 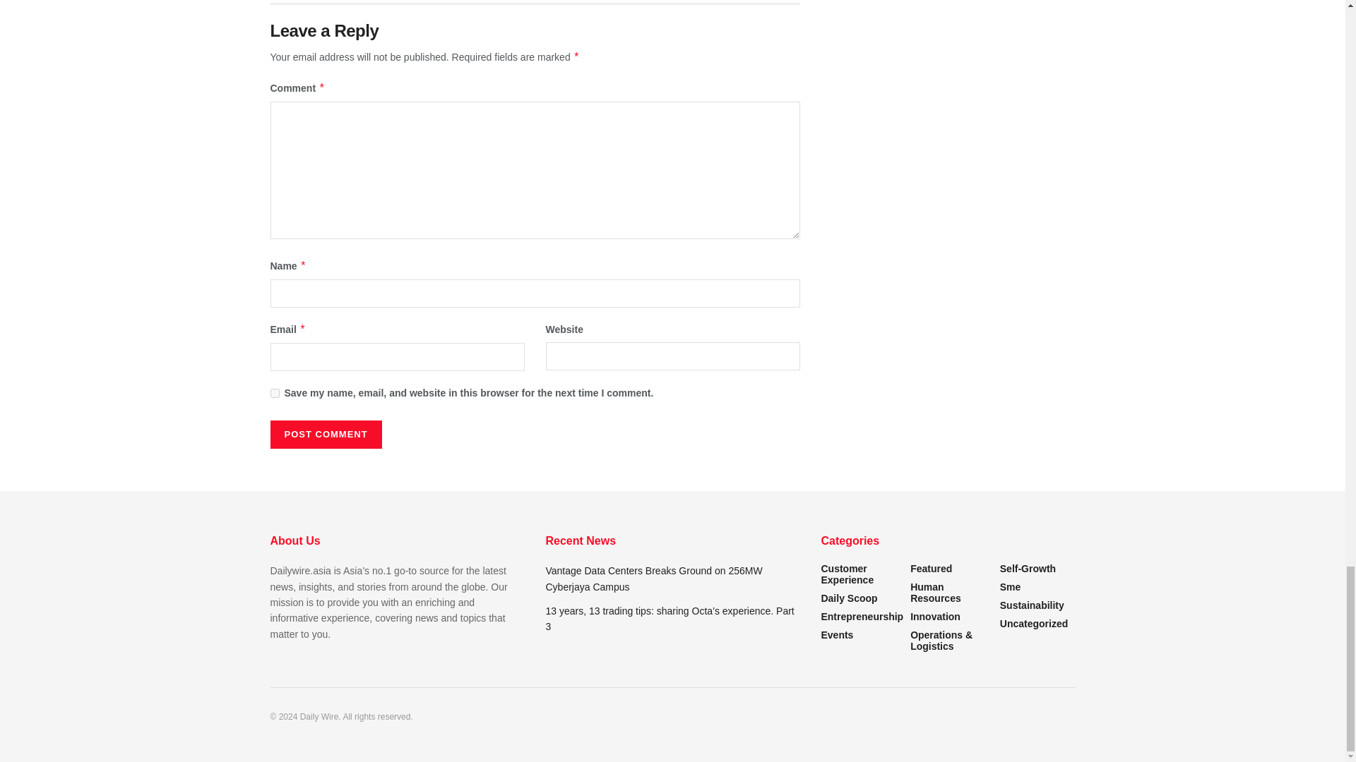 What do you see at coordinates (274, 392) in the screenshot?
I see `yes` at bounding box center [274, 392].